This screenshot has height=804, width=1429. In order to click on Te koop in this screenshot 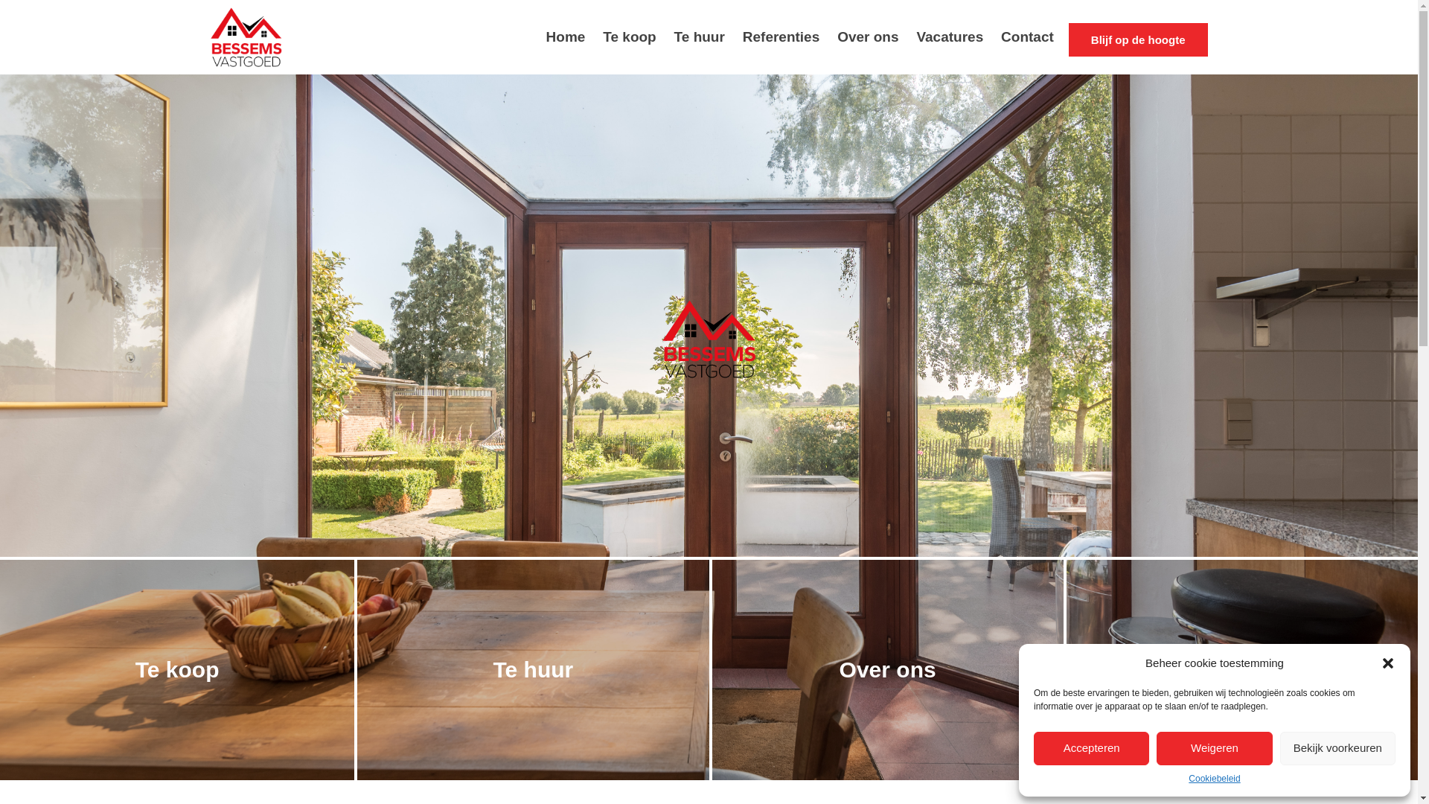, I will do `click(630, 37)`.